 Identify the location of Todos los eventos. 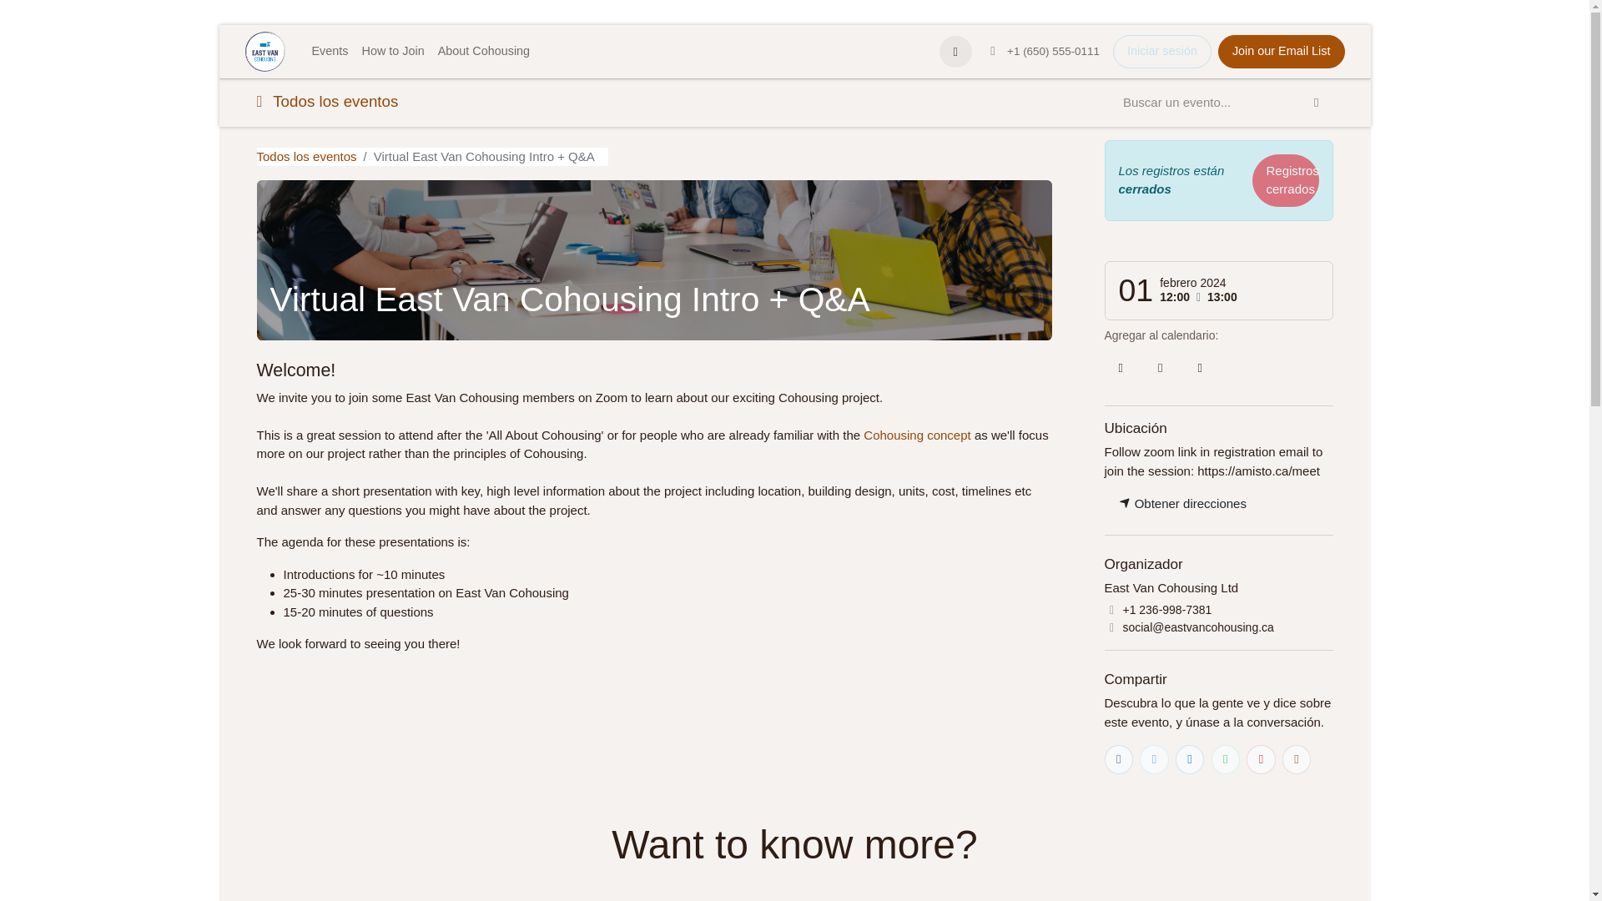
(307, 155).